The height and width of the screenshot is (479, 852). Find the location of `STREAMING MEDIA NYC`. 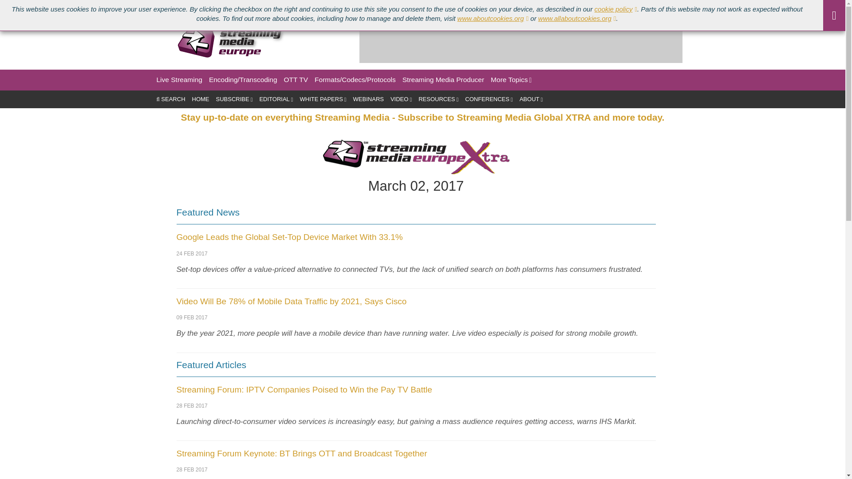

STREAMING MEDIA NYC is located at coordinates (231, 6).